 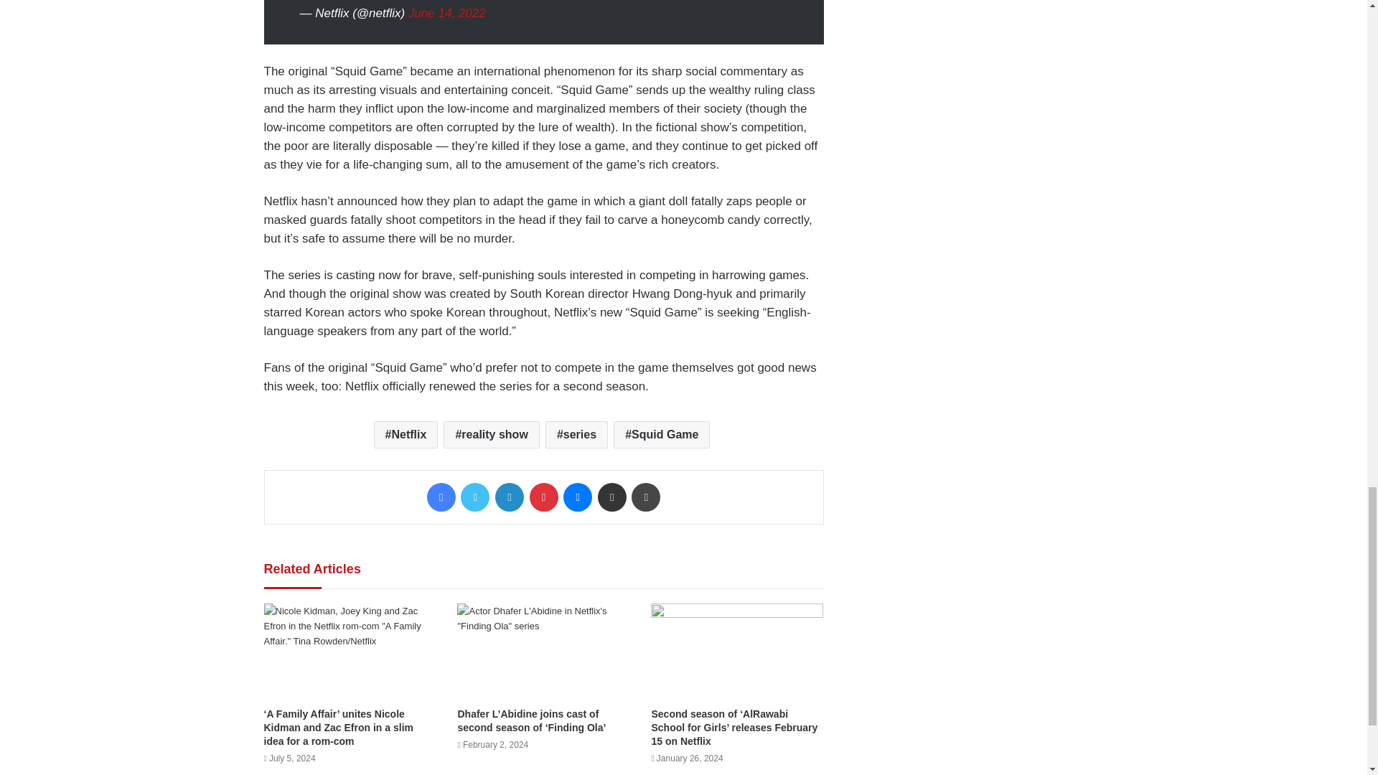 I want to click on series, so click(x=576, y=435).